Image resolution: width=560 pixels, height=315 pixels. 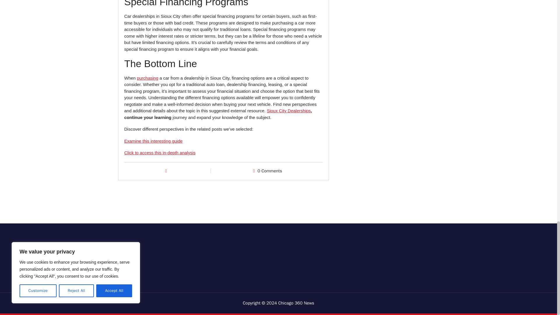 I want to click on 0 Comments, so click(x=270, y=171).